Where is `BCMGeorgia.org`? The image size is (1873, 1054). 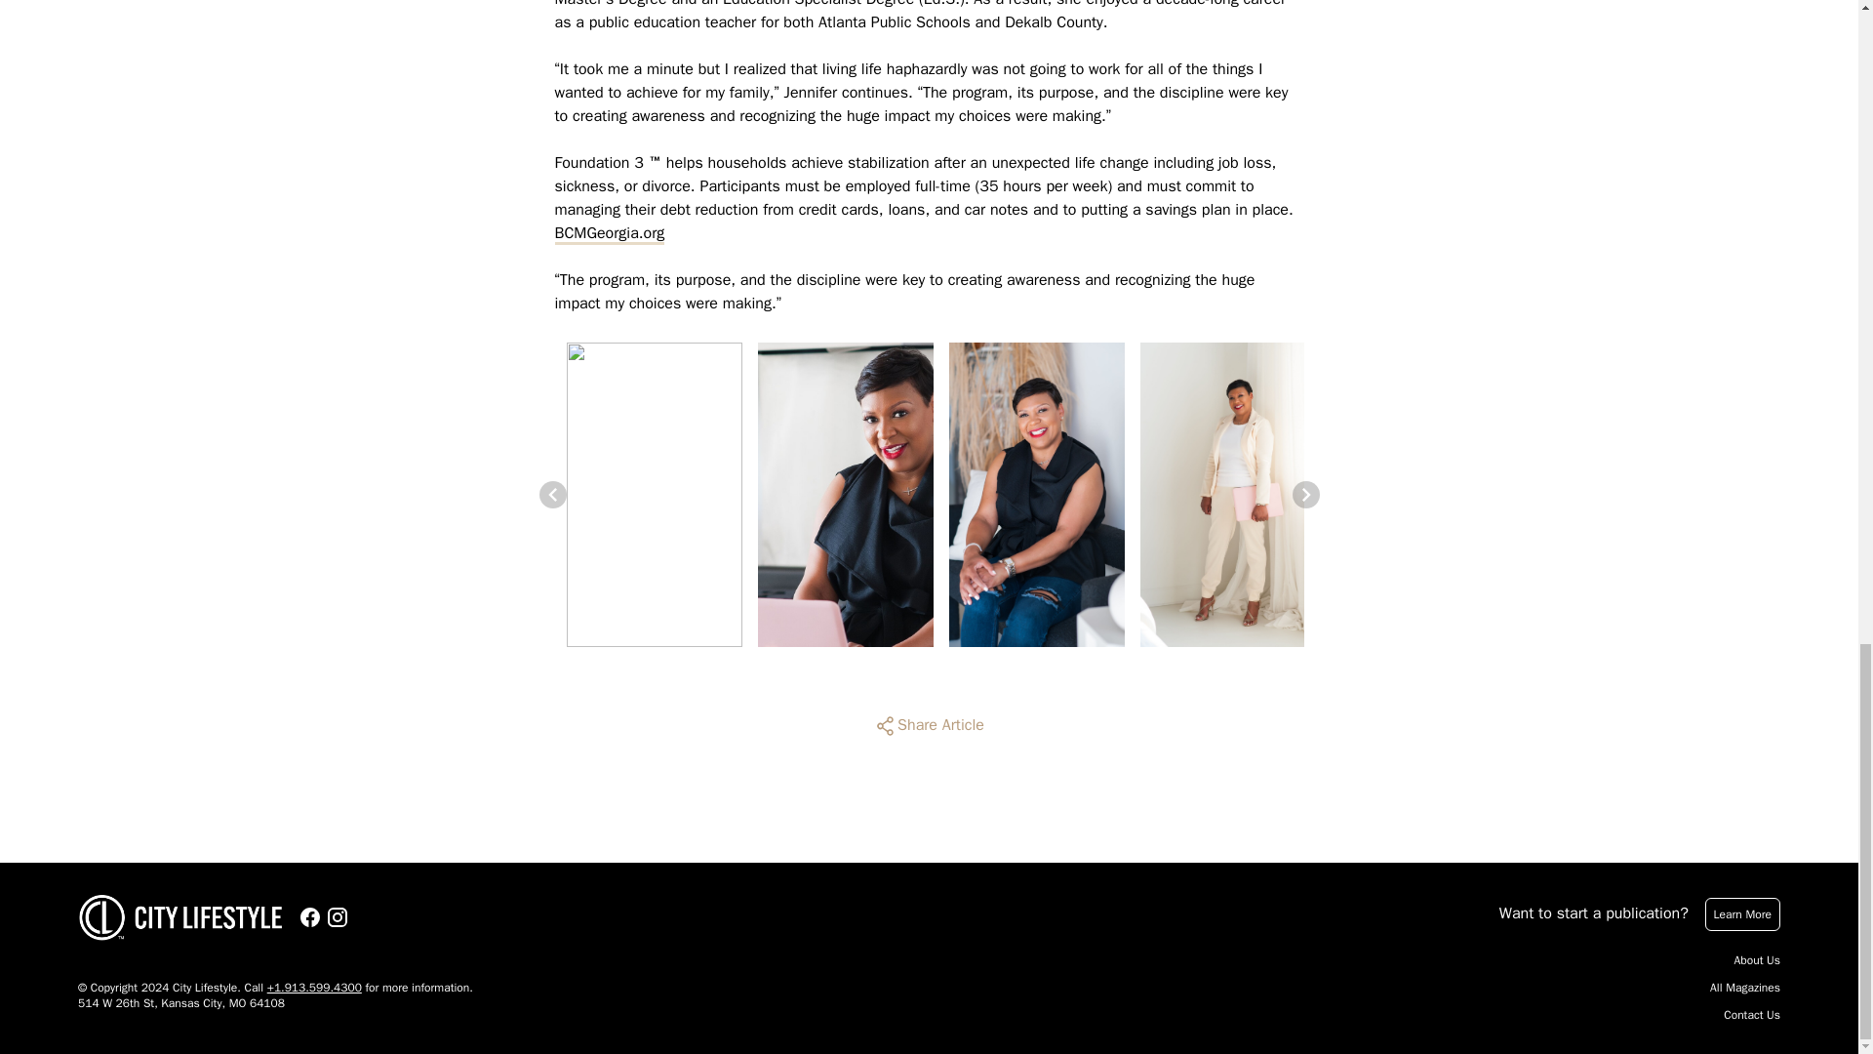
BCMGeorgia.org is located at coordinates (609, 232).